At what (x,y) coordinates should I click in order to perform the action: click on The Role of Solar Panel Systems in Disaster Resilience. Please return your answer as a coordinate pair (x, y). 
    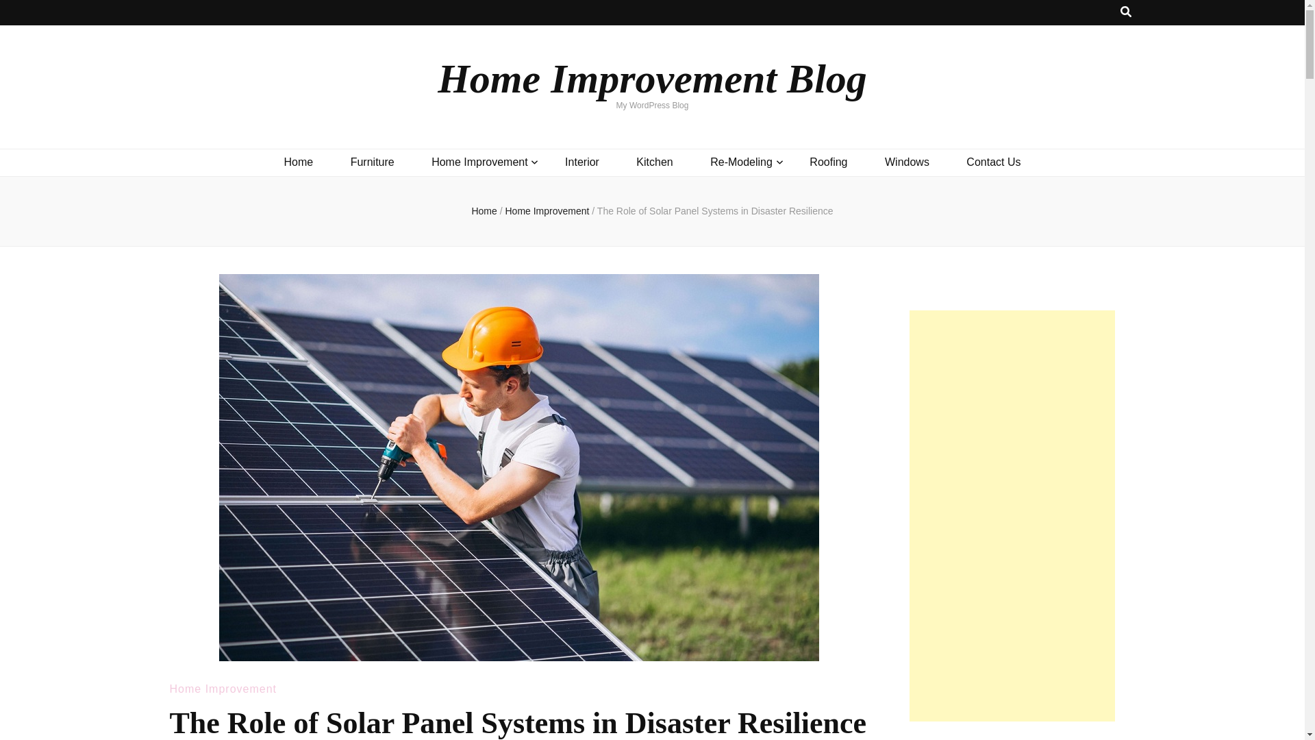
    Looking at the image, I should click on (715, 211).